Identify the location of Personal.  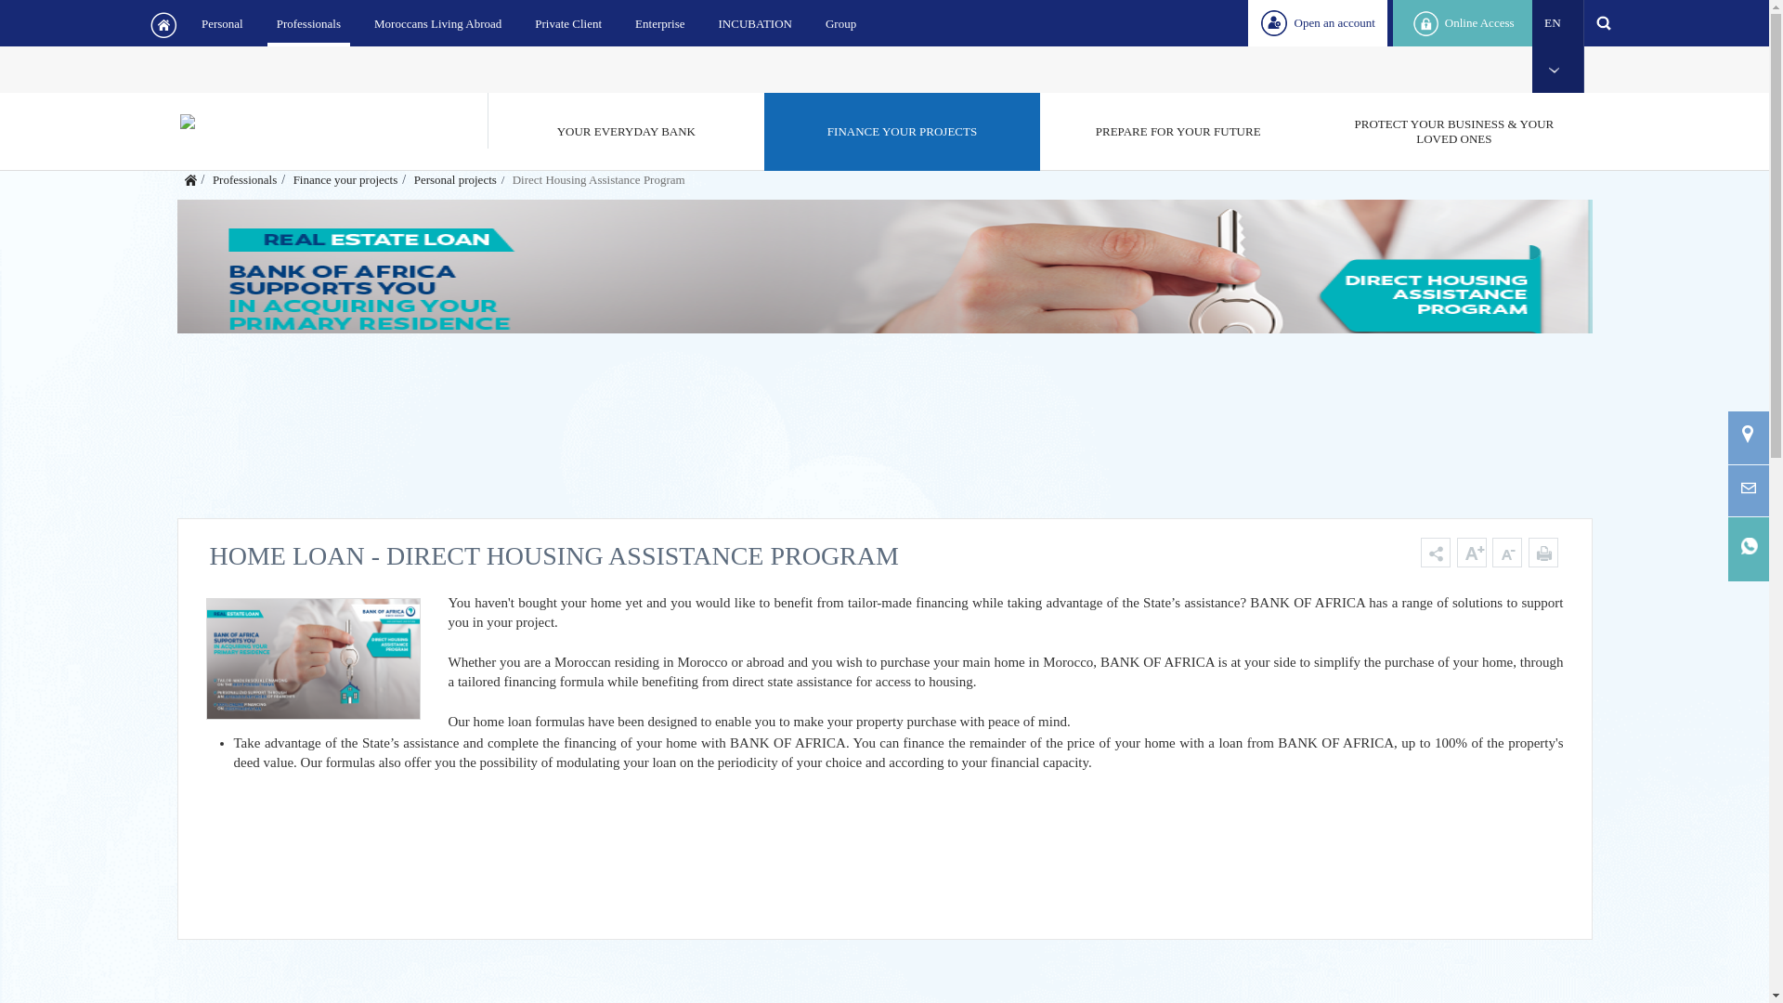
(223, 22).